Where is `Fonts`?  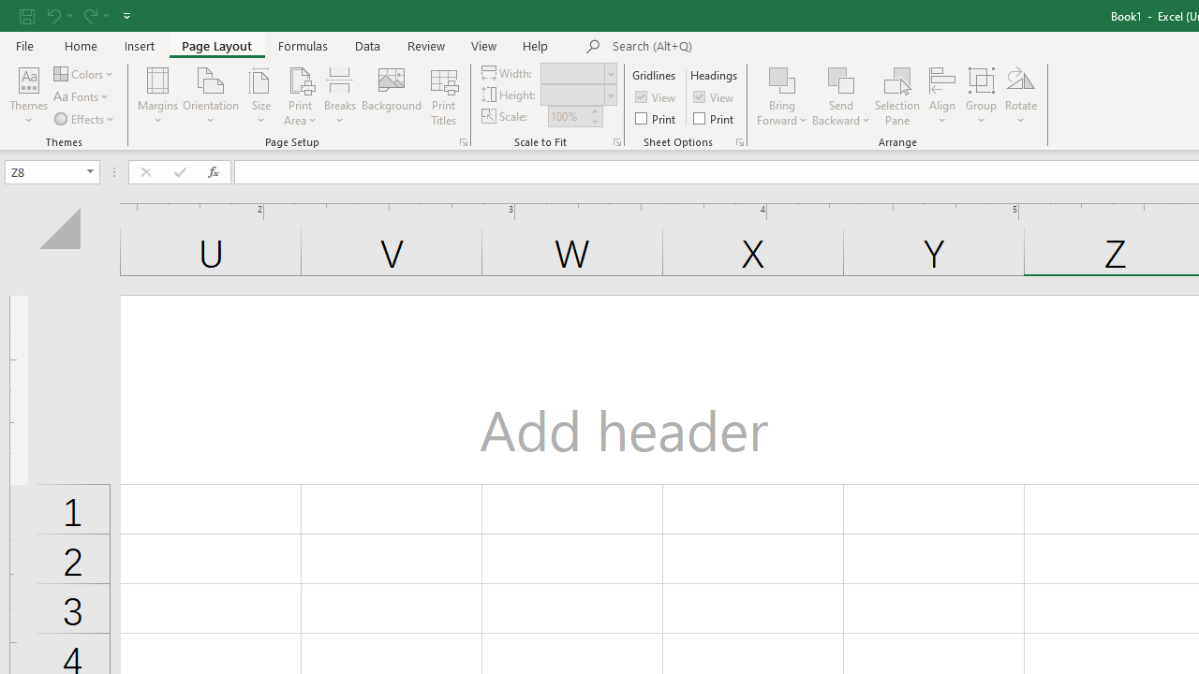 Fonts is located at coordinates (82, 97).